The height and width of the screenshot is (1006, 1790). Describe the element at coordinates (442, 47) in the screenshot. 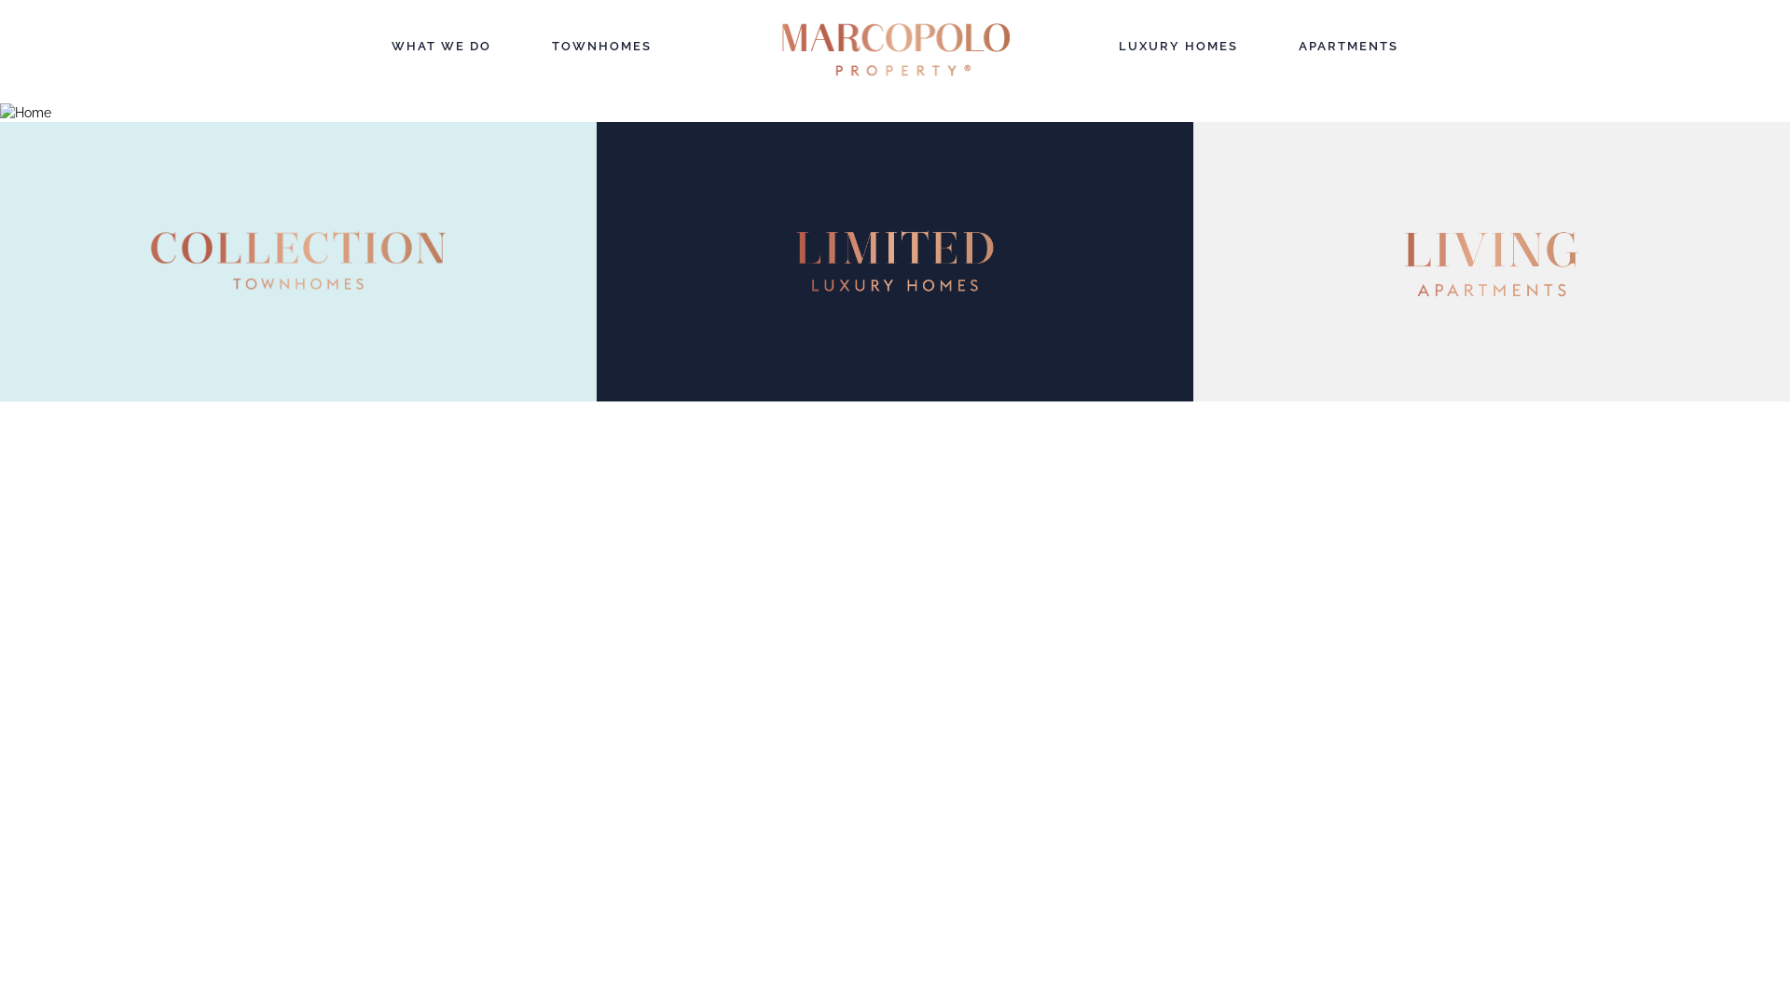

I see `WHAT WE DO` at that location.